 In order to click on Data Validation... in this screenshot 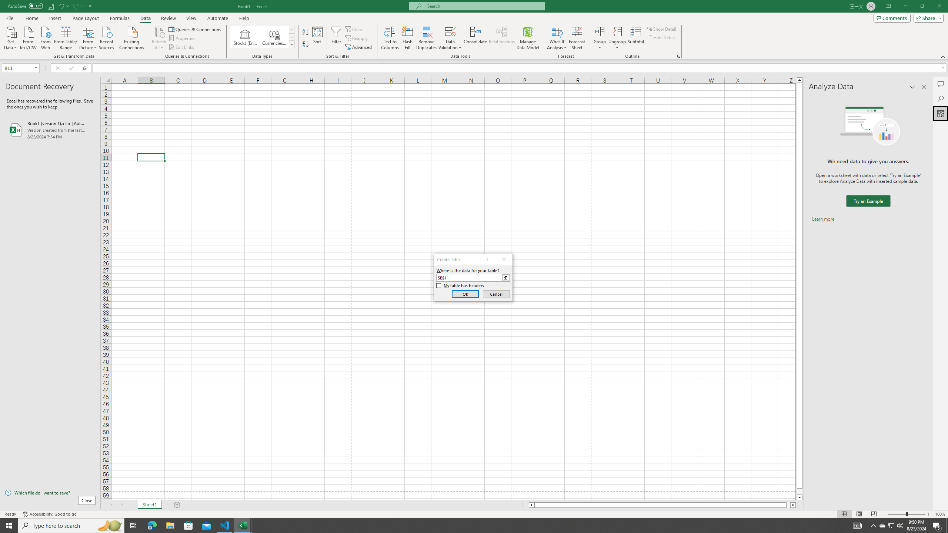, I will do `click(450, 38)`.